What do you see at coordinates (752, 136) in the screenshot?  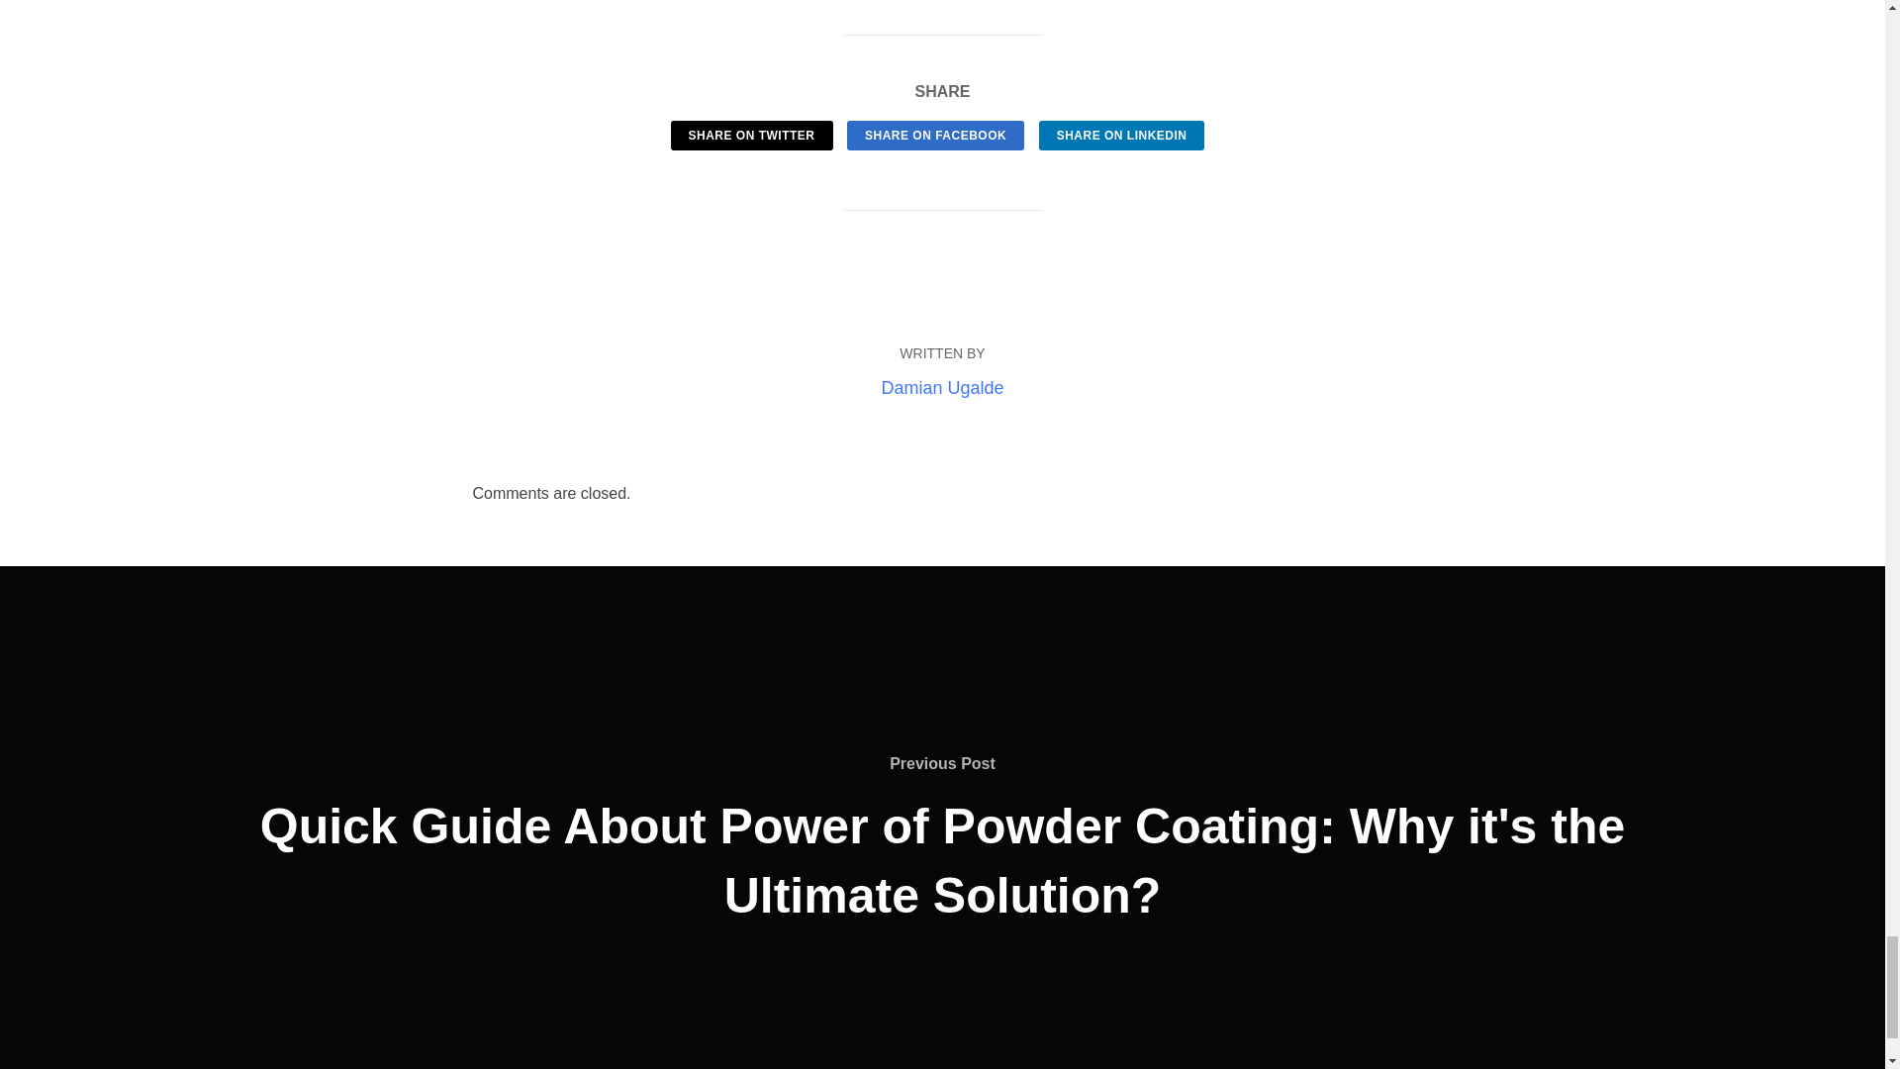 I see `Share on X` at bounding box center [752, 136].